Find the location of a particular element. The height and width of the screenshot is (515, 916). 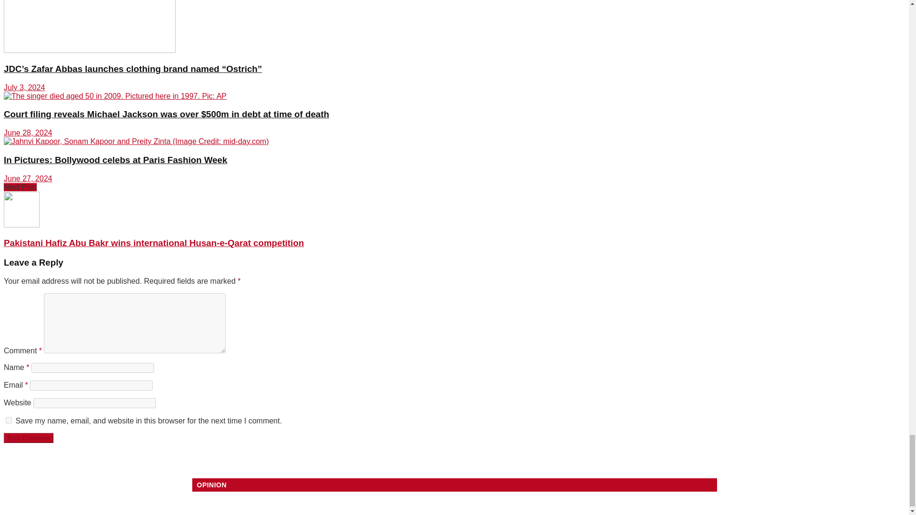

yes is located at coordinates (9, 420).